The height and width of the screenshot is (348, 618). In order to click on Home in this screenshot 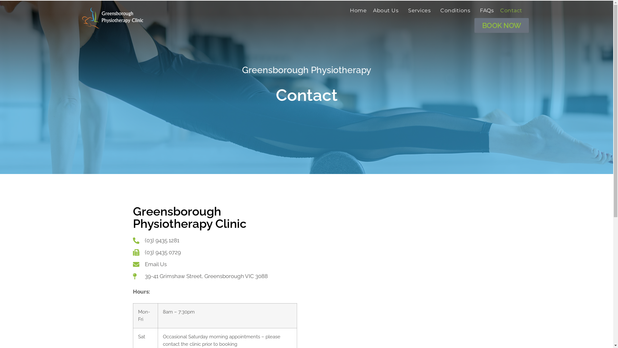, I will do `click(358, 11)`.